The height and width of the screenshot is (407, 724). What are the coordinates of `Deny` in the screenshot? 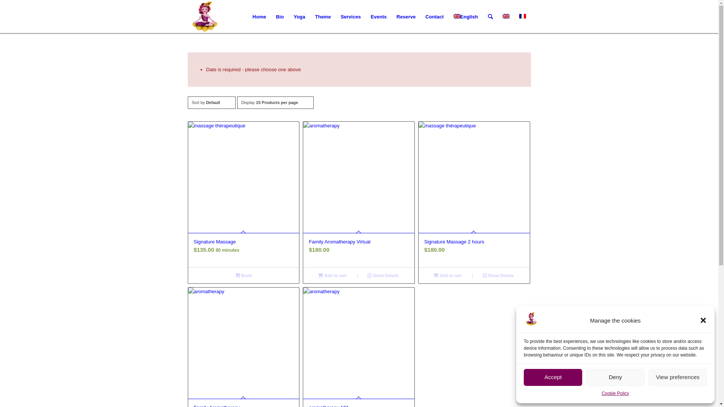 It's located at (615, 378).